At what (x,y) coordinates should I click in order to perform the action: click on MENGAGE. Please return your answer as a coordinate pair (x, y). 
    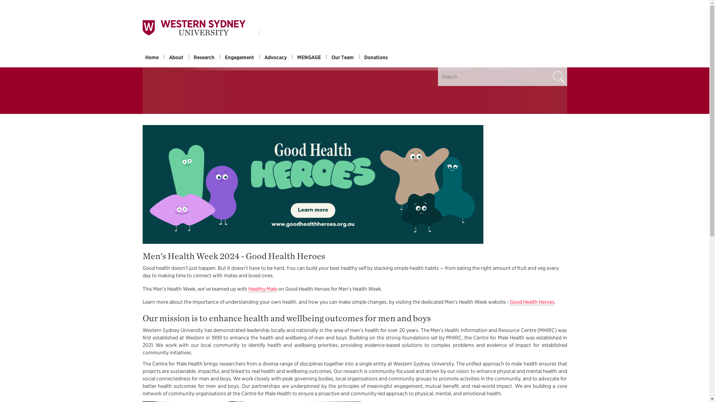
    Looking at the image, I should click on (309, 57).